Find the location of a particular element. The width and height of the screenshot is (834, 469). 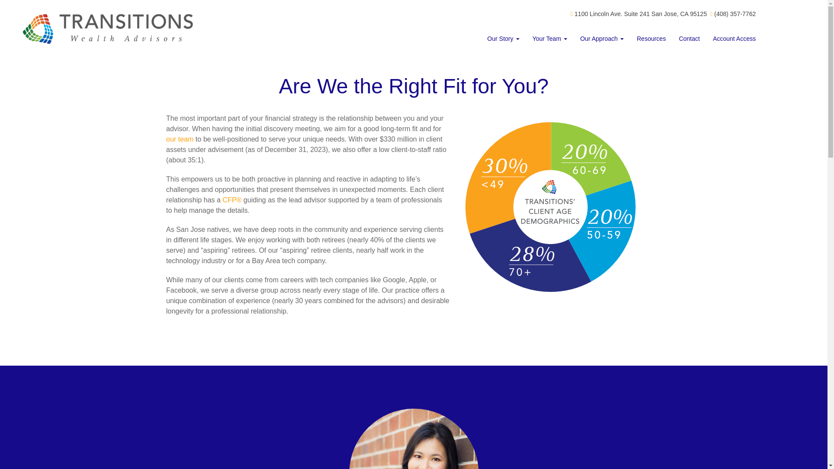

Resources is located at coordinates (651, 38).